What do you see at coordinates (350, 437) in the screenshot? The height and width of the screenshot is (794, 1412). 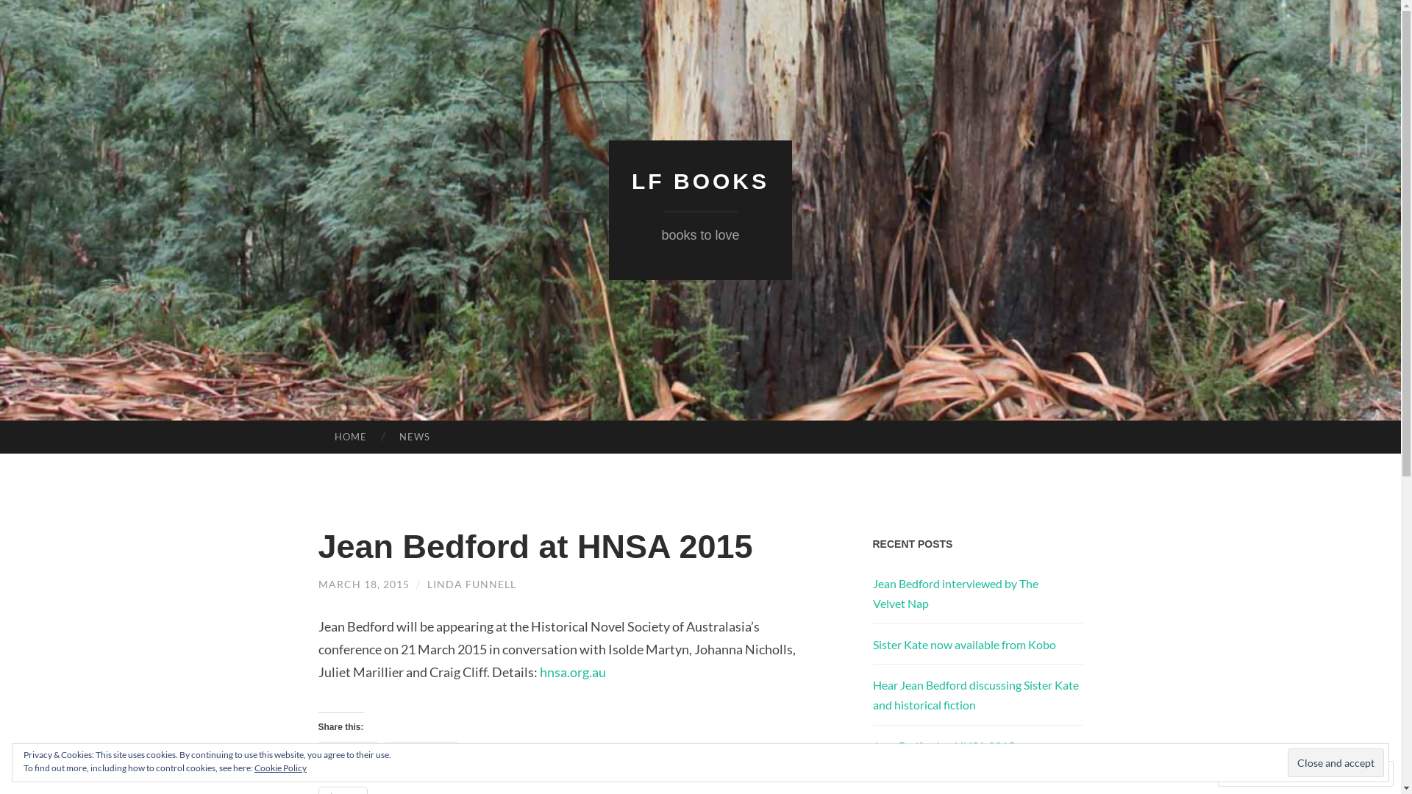 I see `HOME` at bounding box center [350, 437].